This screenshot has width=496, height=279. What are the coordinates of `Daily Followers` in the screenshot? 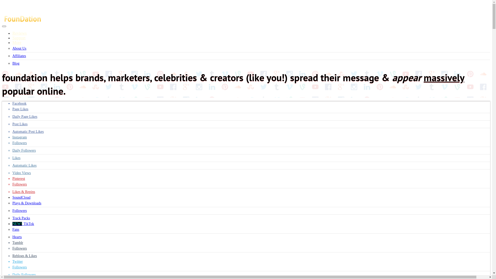 It's located at (24, 275).